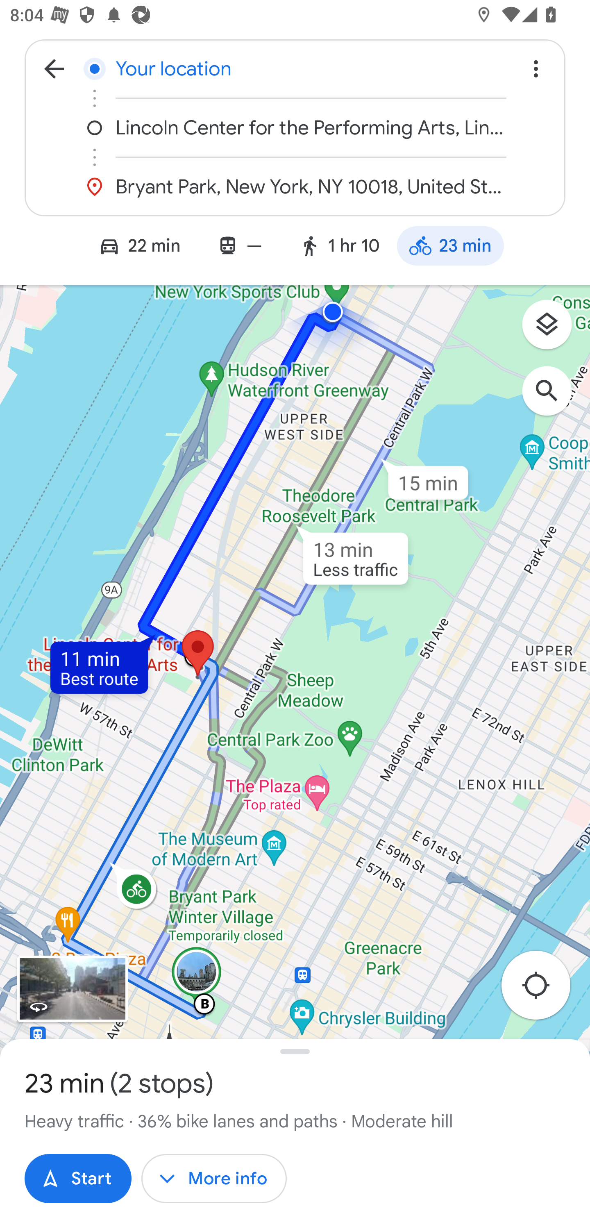  What do you see at coordinates (543, 989) in the screenshot?
I see `Re-center map to your location` at bounding box center [543, 989].